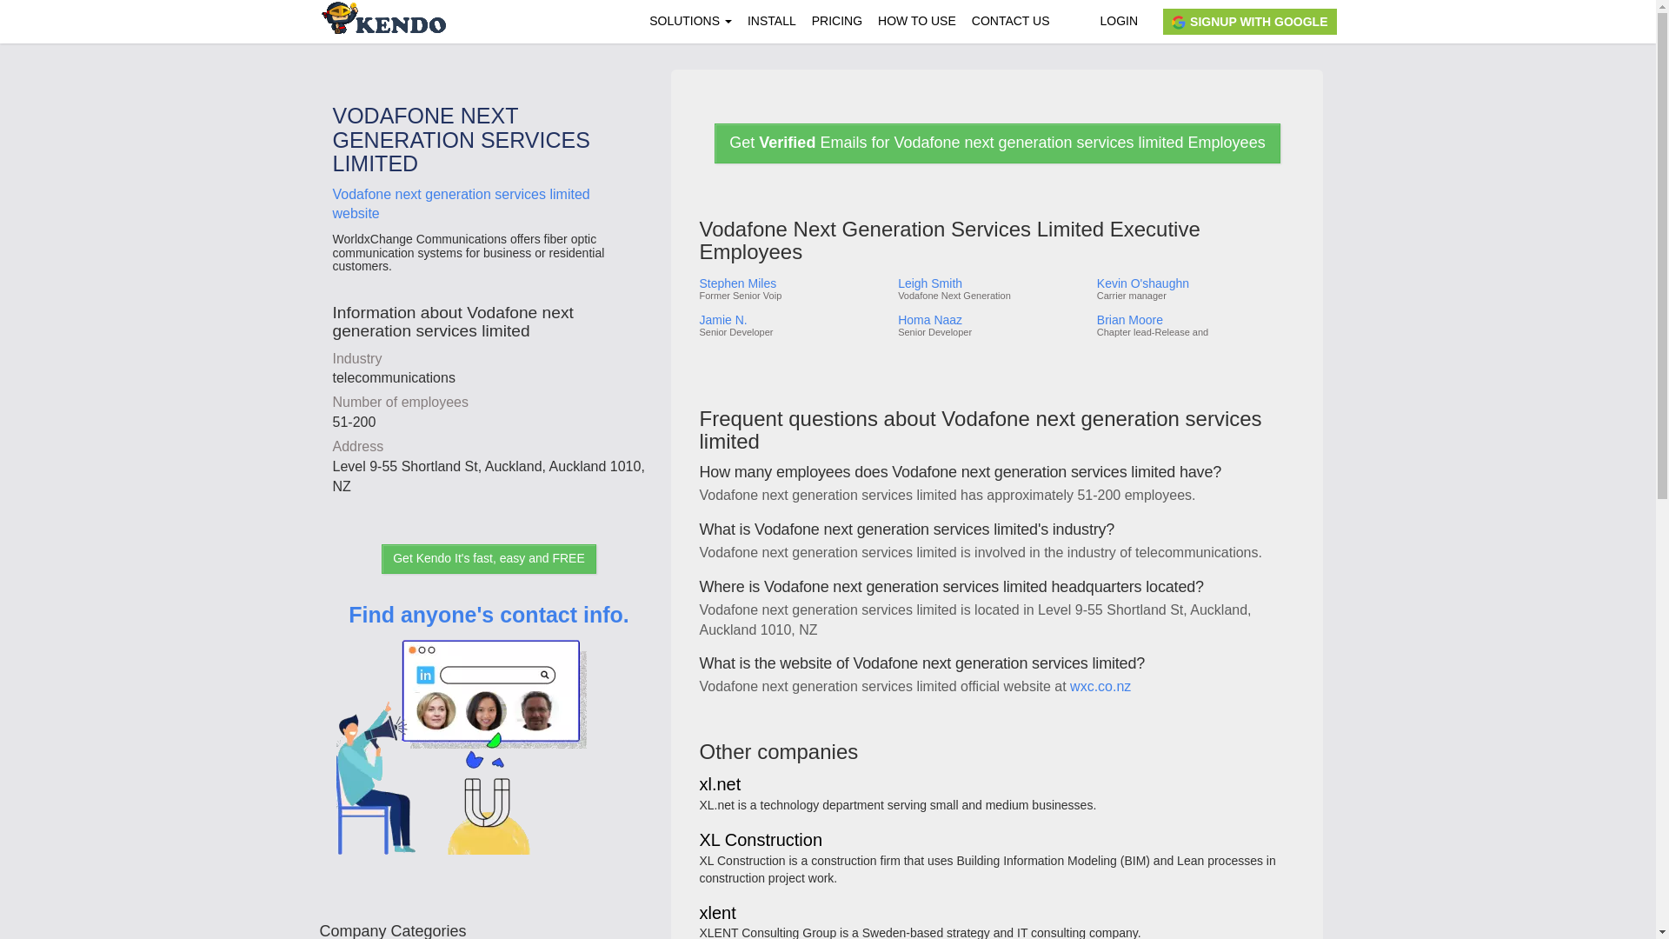  I want to click on XL Construction, so click(761, 842).